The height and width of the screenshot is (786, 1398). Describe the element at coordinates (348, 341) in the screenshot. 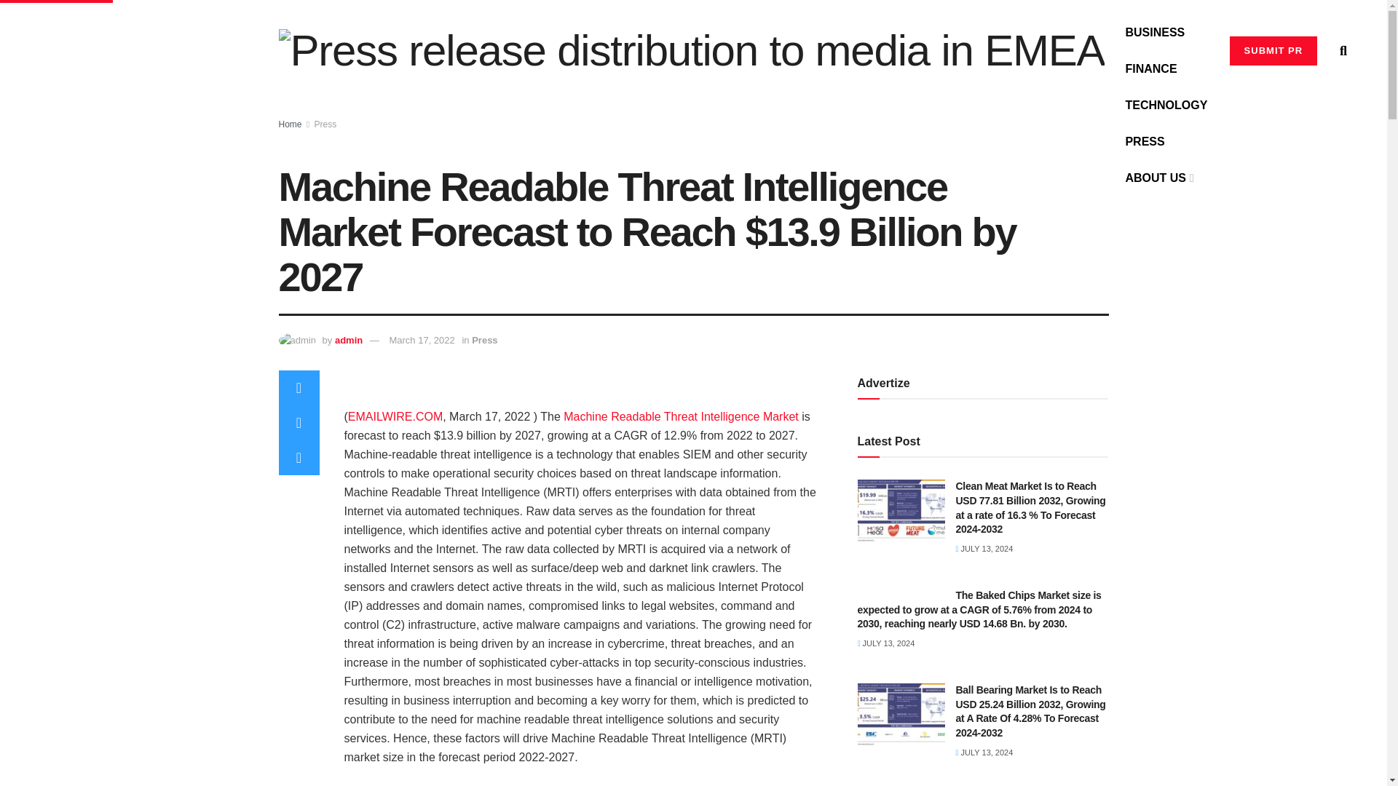

I see `admin` at that location.